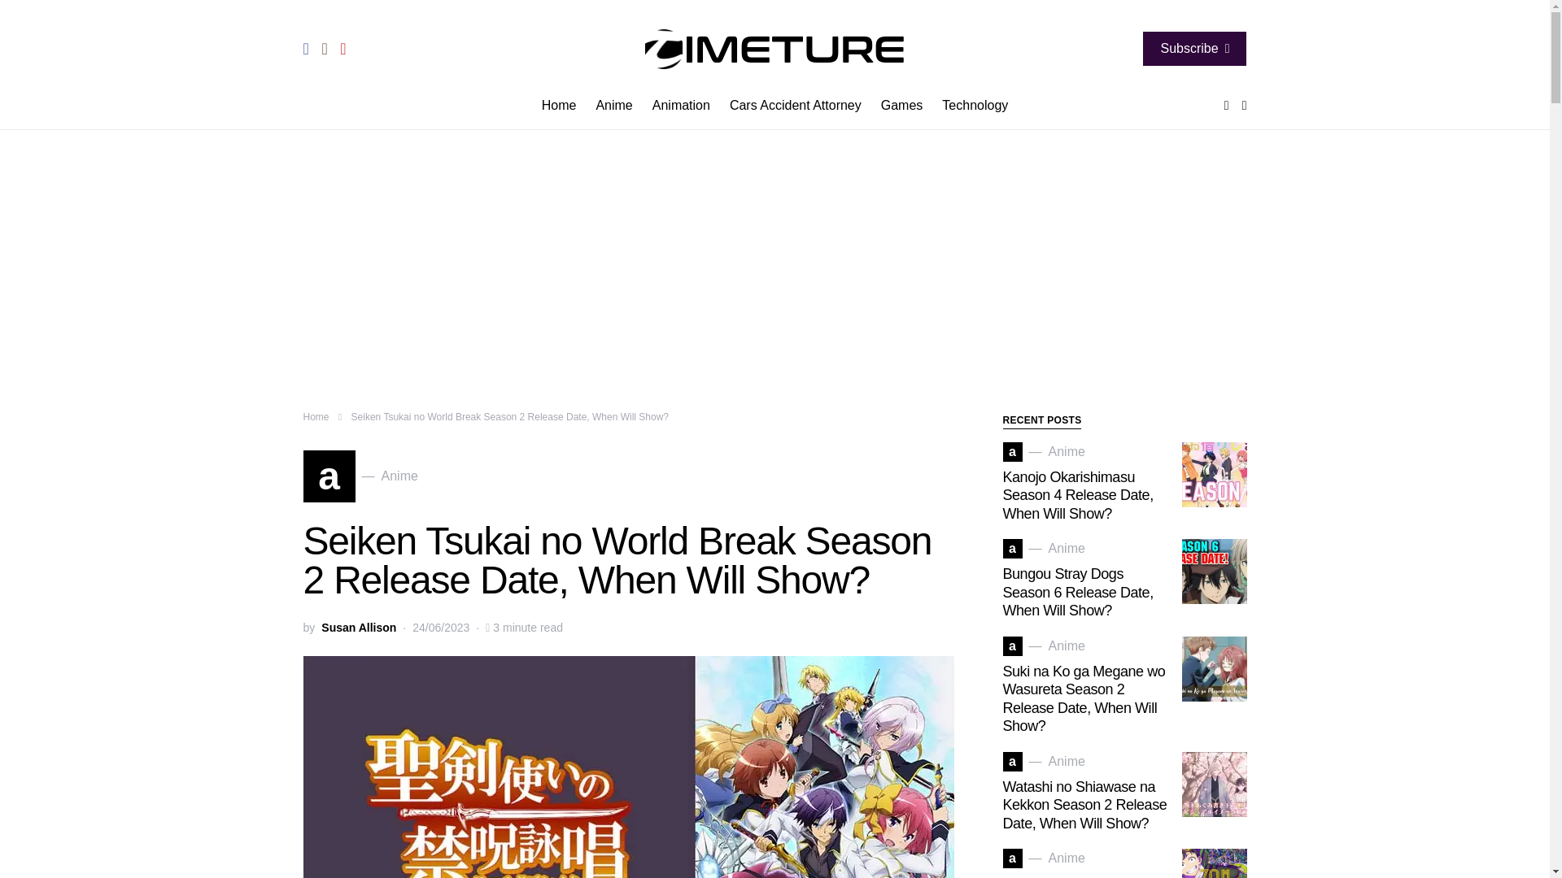 This screenshot has height=878, width=1562. Describe the element at coordinates (681, 106) in the screenshot. I see `View all posts by Susan Allison` at that location.